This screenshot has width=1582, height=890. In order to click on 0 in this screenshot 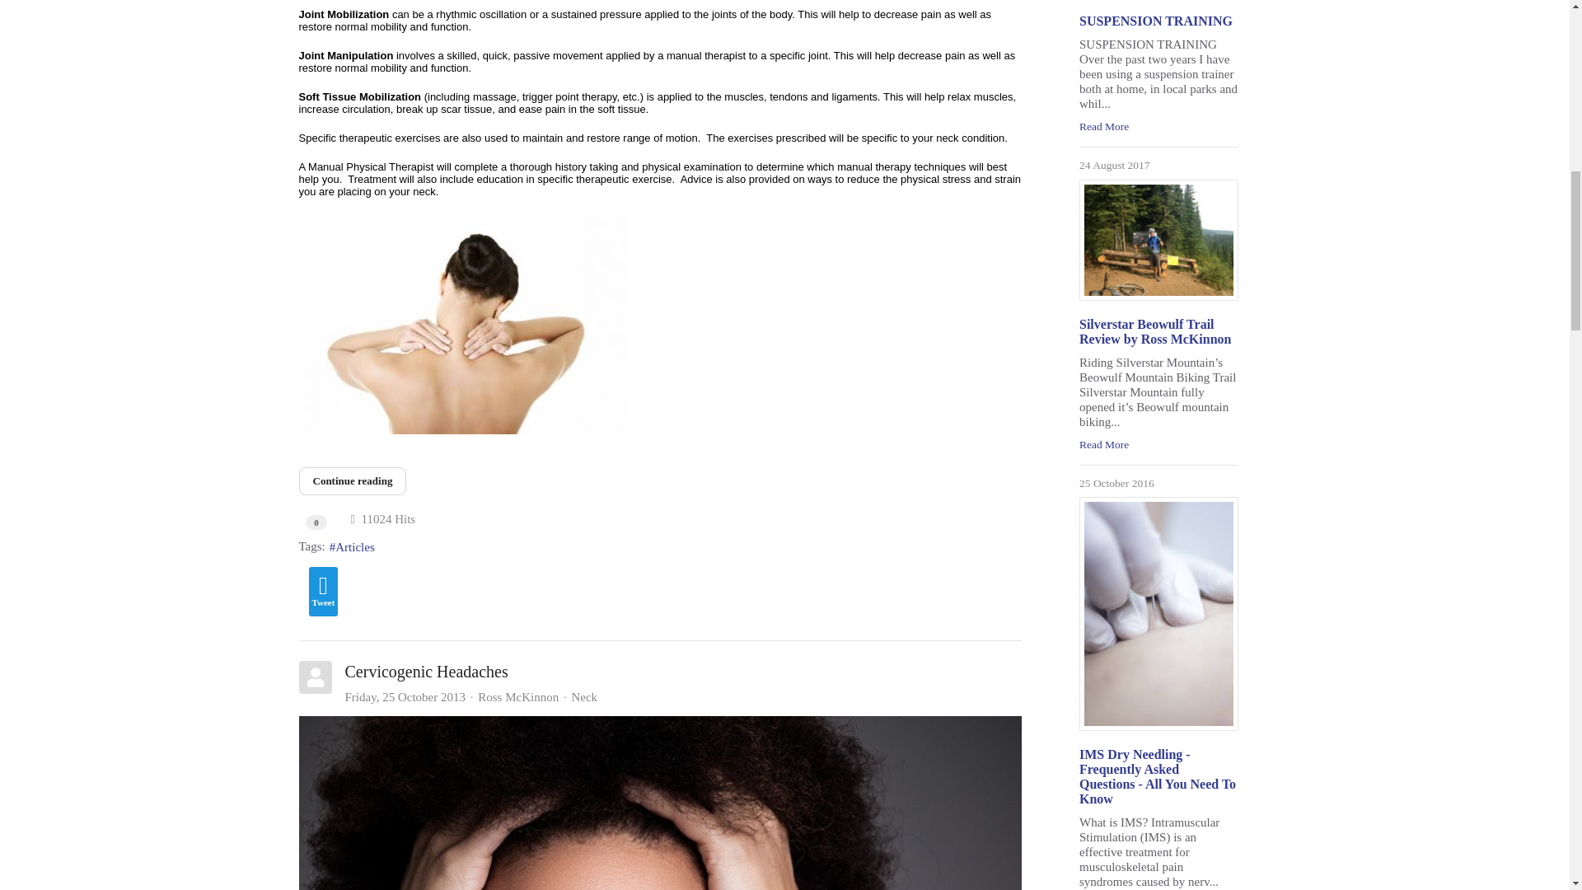, I will do `click(316, 521)`.